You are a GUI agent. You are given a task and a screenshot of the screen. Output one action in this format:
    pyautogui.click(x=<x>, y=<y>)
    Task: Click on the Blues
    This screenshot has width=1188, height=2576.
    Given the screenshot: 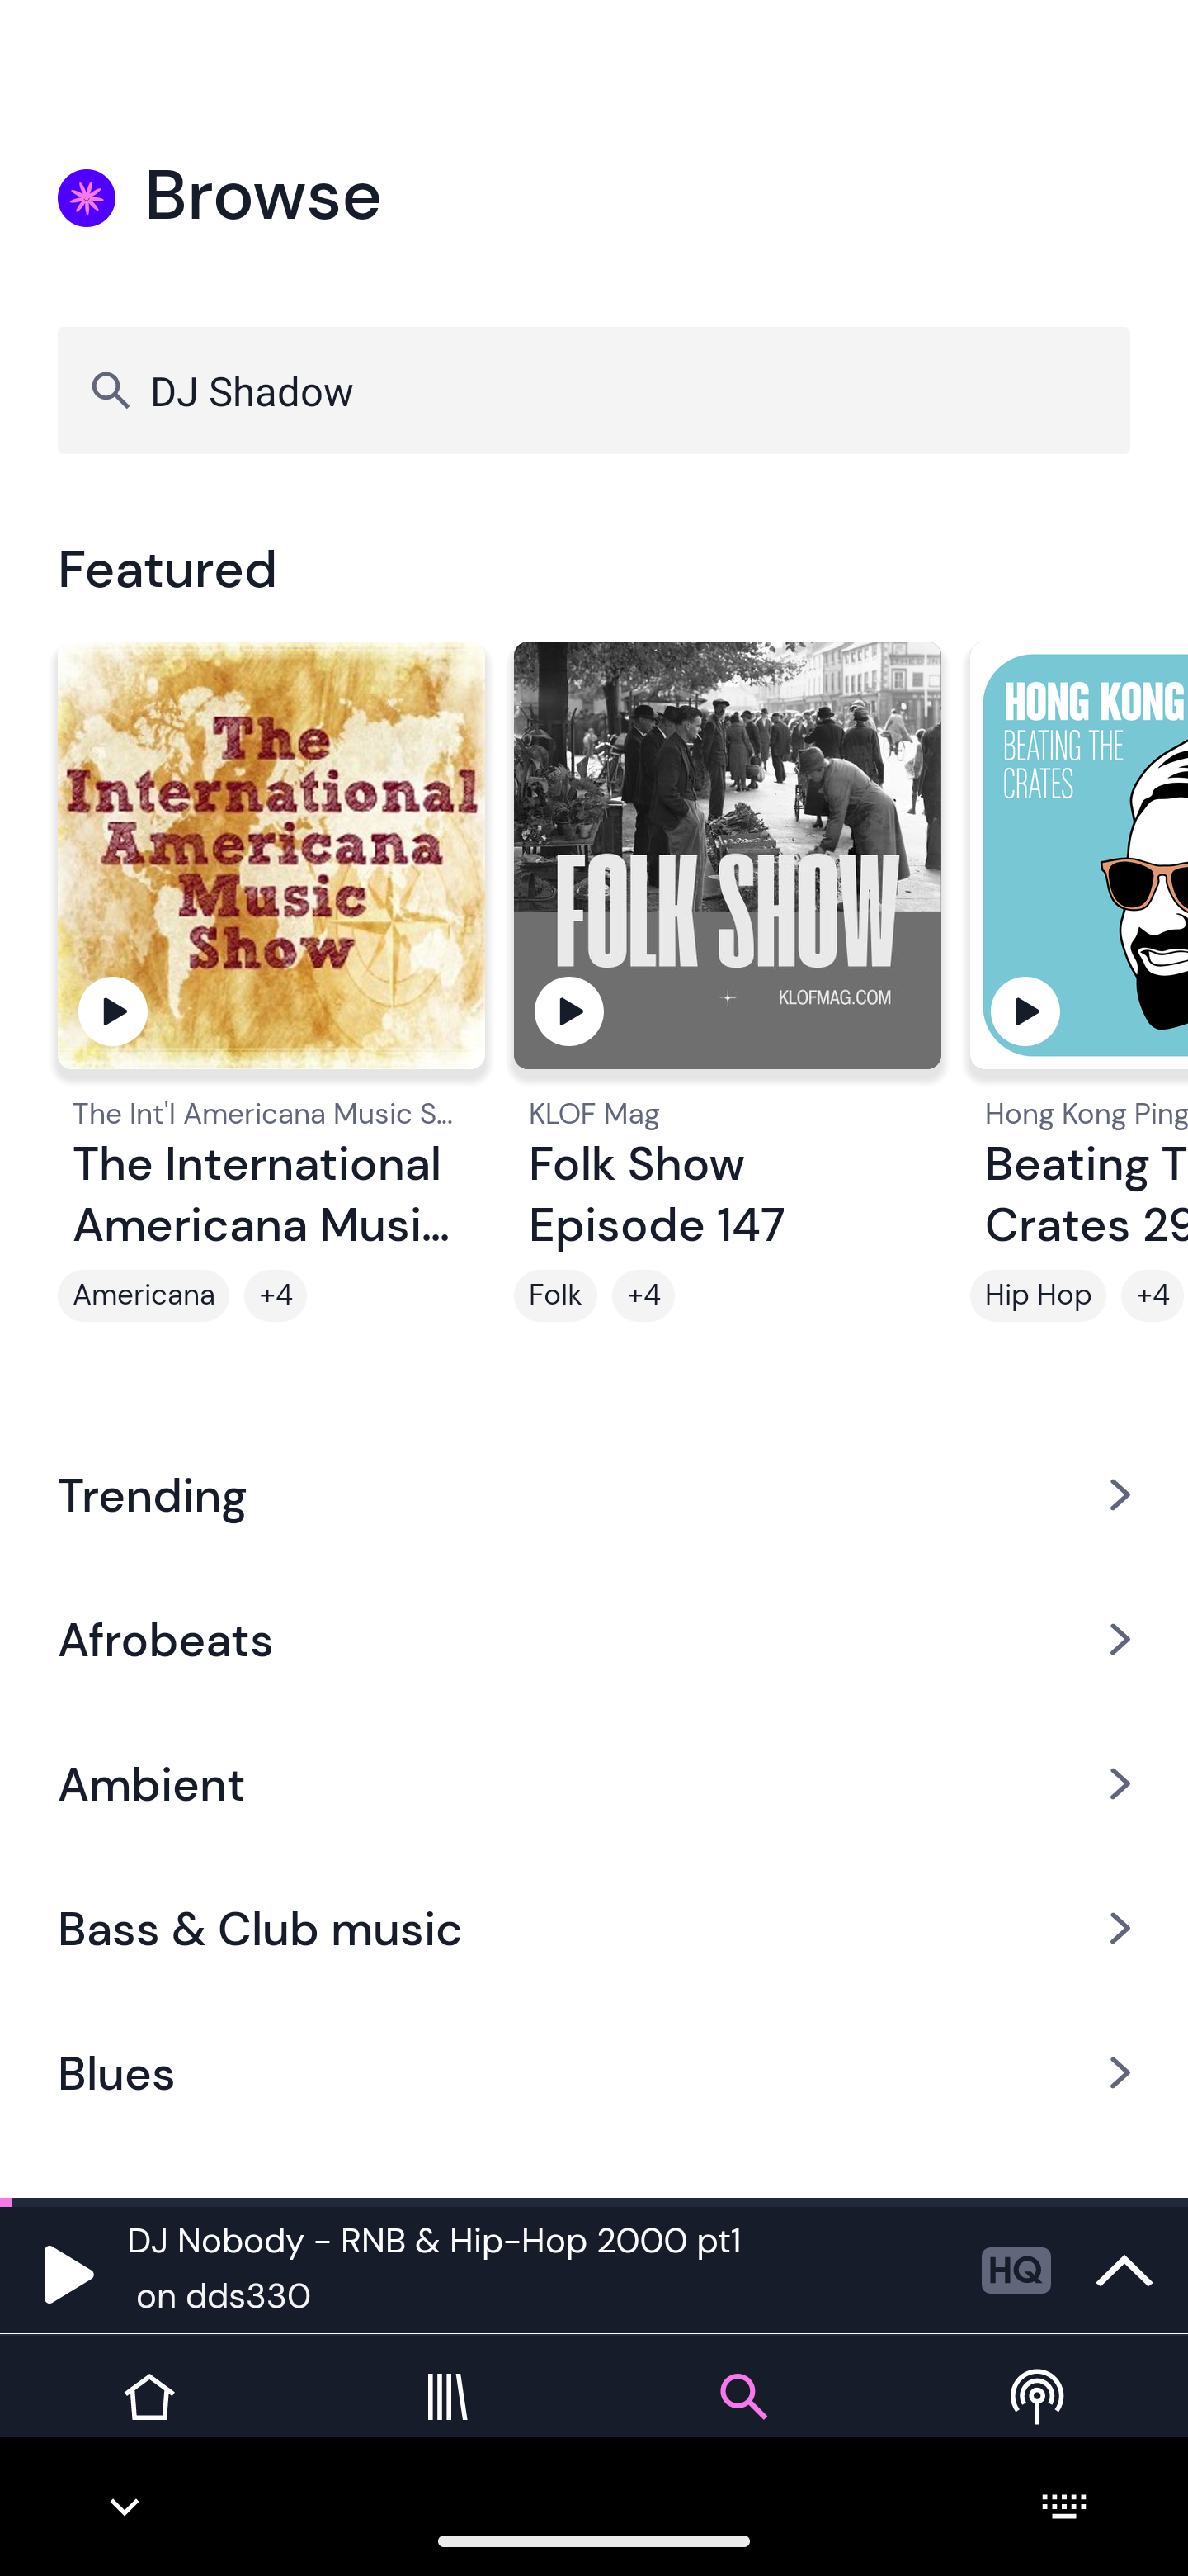 What is the action you would take?
    pyautogui.click(x=594, y=2073)
    